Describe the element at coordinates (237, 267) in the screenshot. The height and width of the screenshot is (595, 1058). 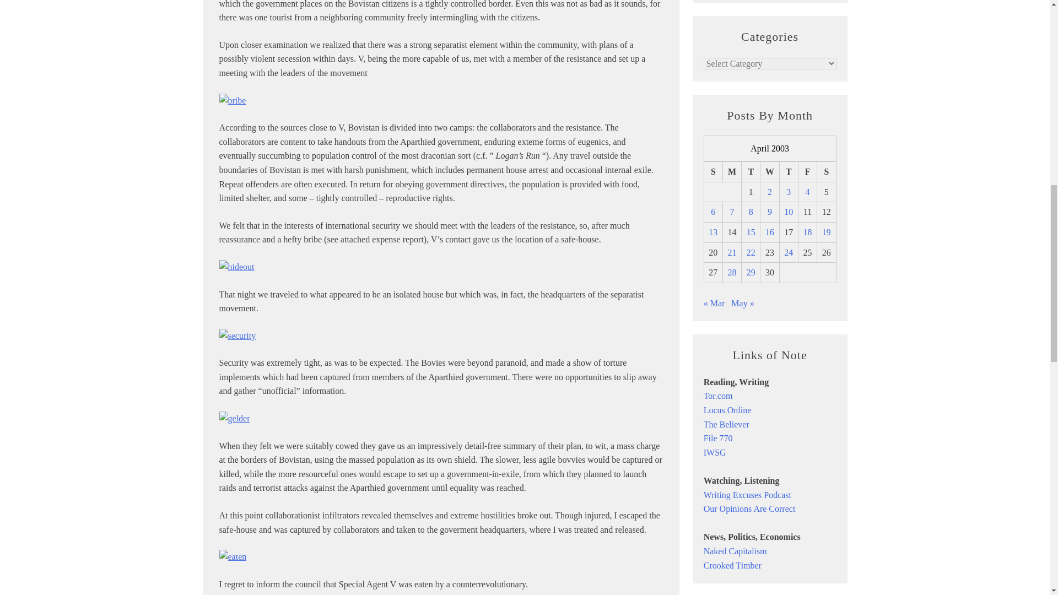
I see `hideout by John Winkelman, on Flickr` at that location.